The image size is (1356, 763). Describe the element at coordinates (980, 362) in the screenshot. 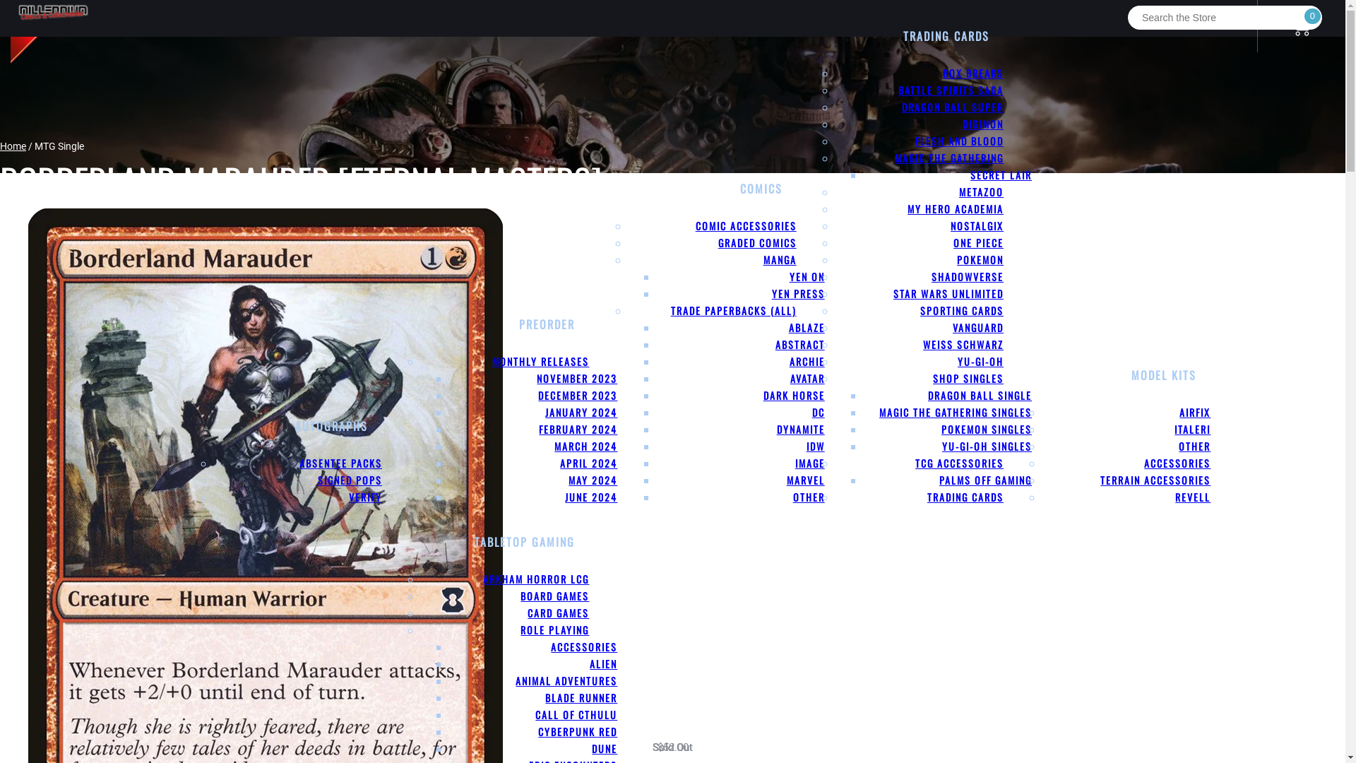

I see `YU-GI-OH` at that location.